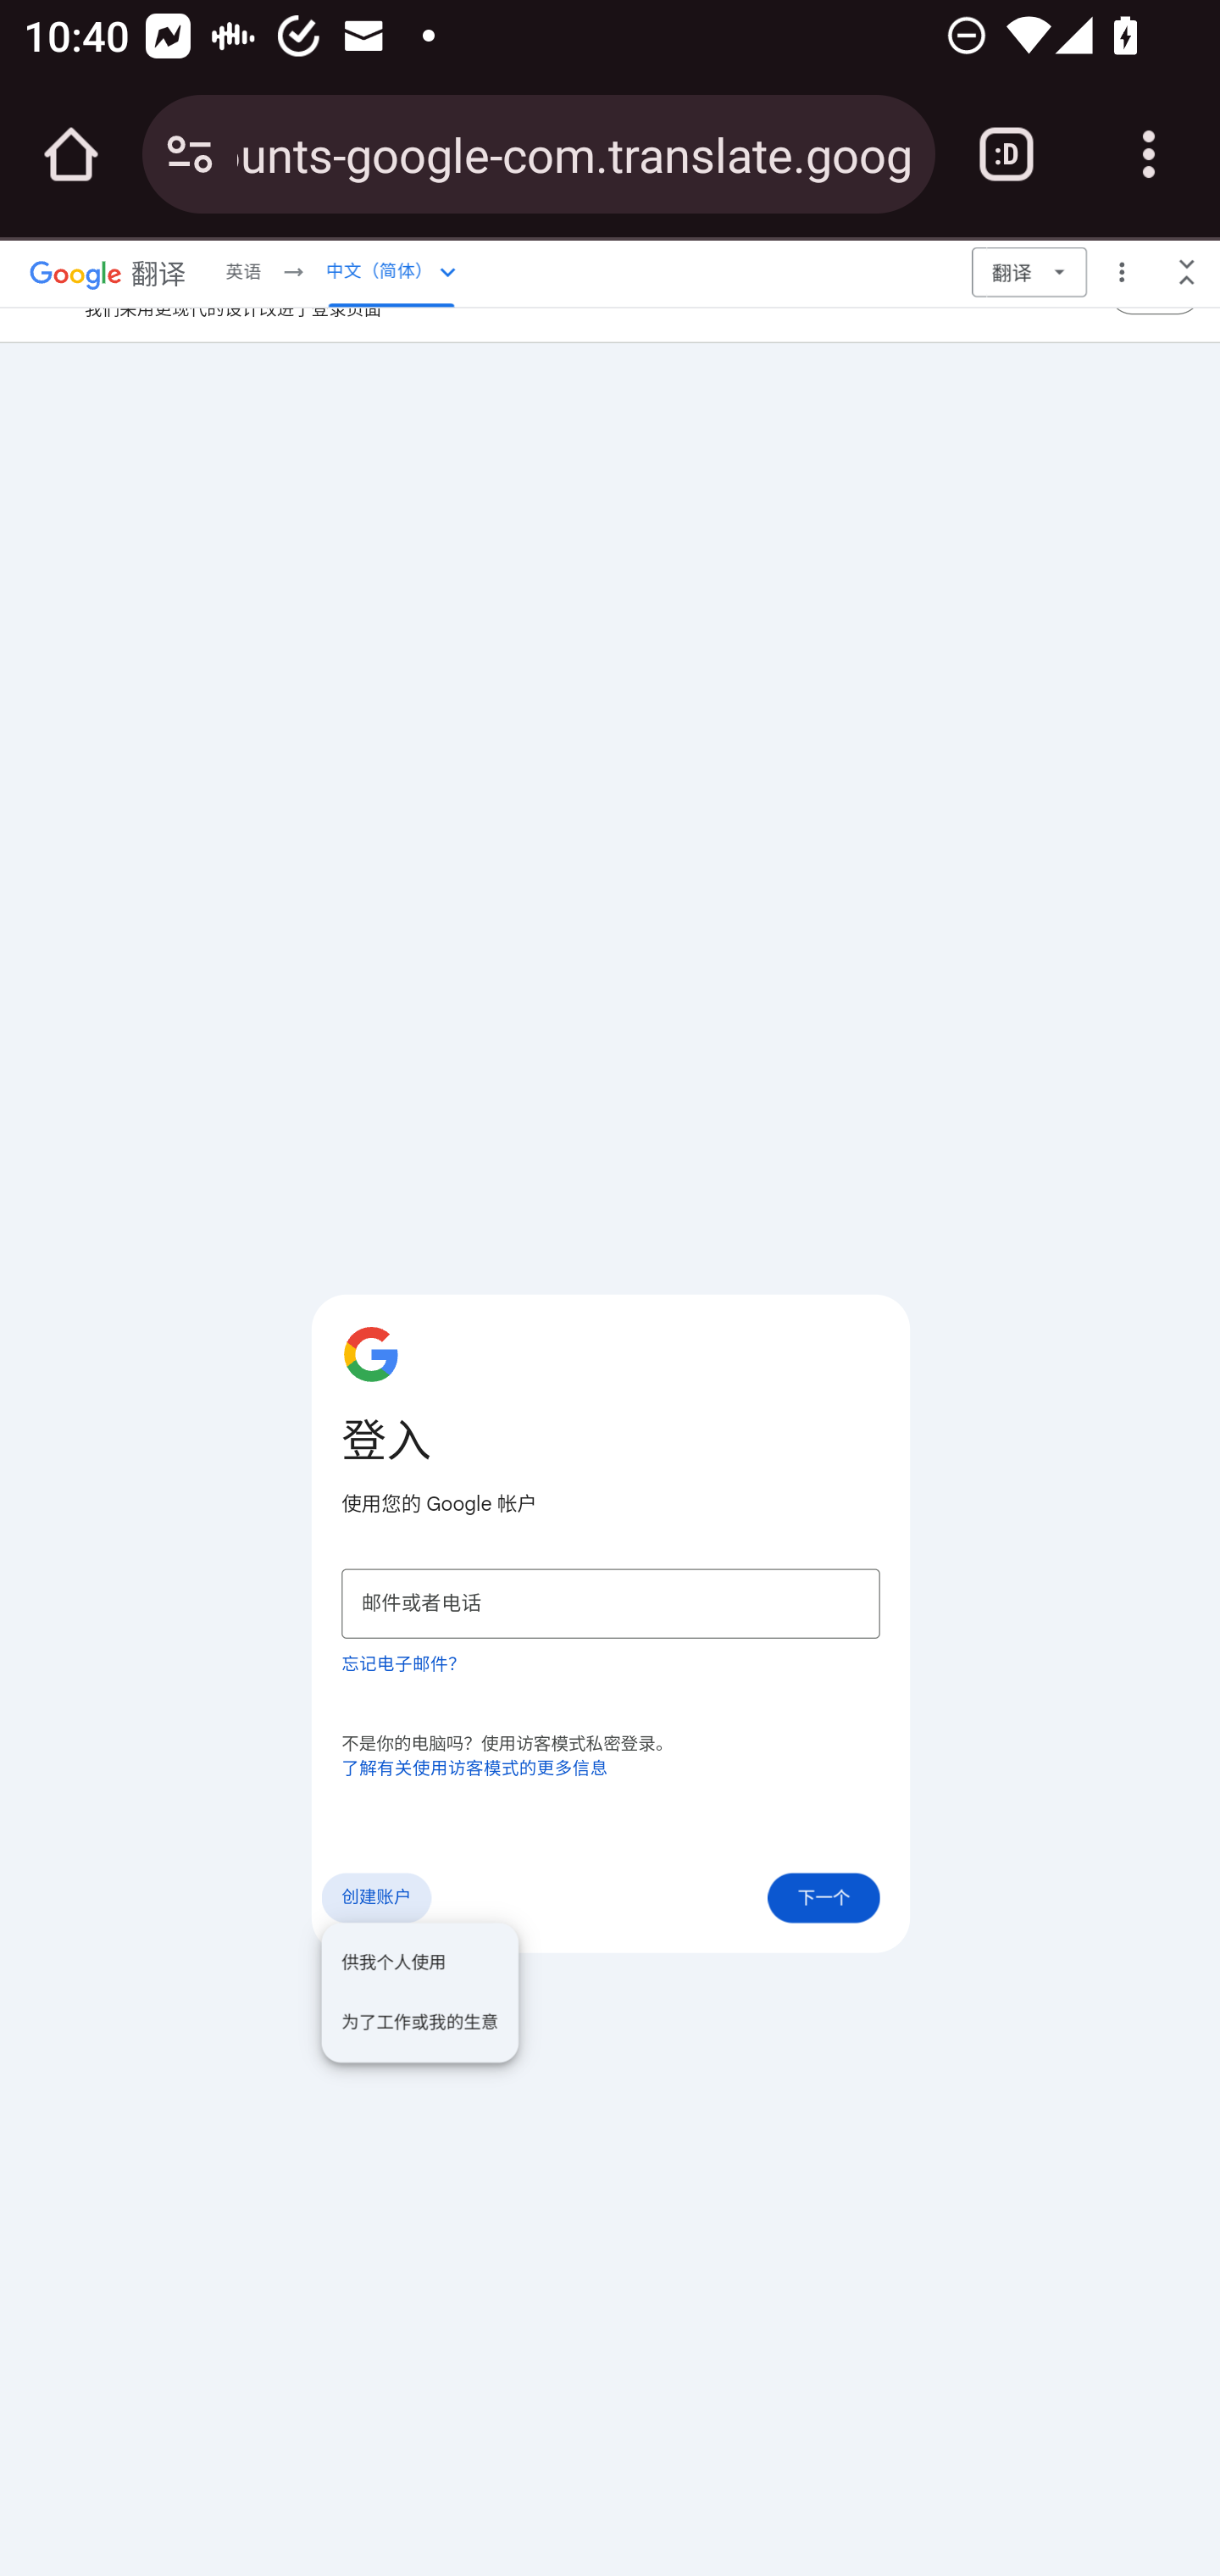 The image size is (1220, 2576). What do you see at coordinates (474, 1769) in the screenshot?
I see `了解有关使用访客模式的更多信息` at bounding box center [474, 1769].